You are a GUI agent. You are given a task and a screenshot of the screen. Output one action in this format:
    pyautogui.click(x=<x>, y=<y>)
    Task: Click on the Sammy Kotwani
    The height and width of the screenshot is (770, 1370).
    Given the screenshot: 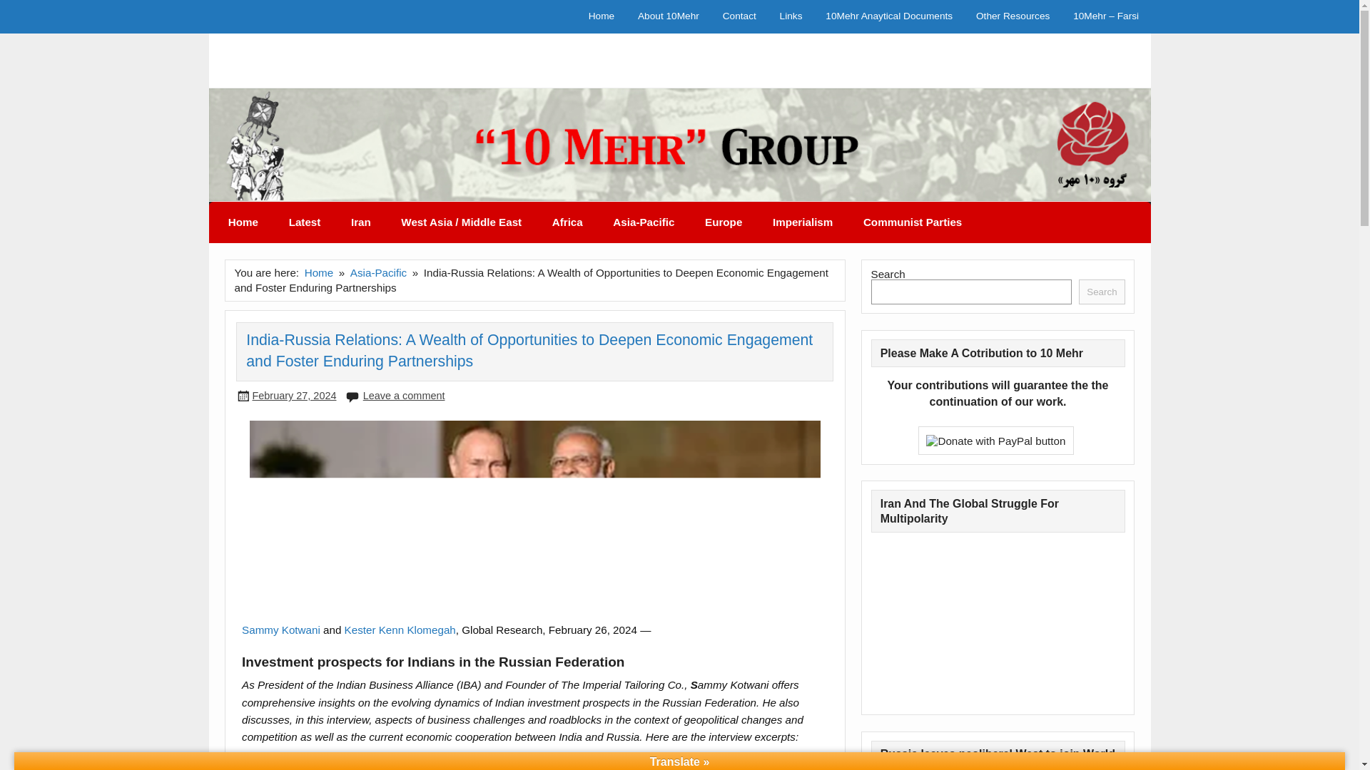 What is the action you would take?
    pyautogui.click(x=281, y=630)
    